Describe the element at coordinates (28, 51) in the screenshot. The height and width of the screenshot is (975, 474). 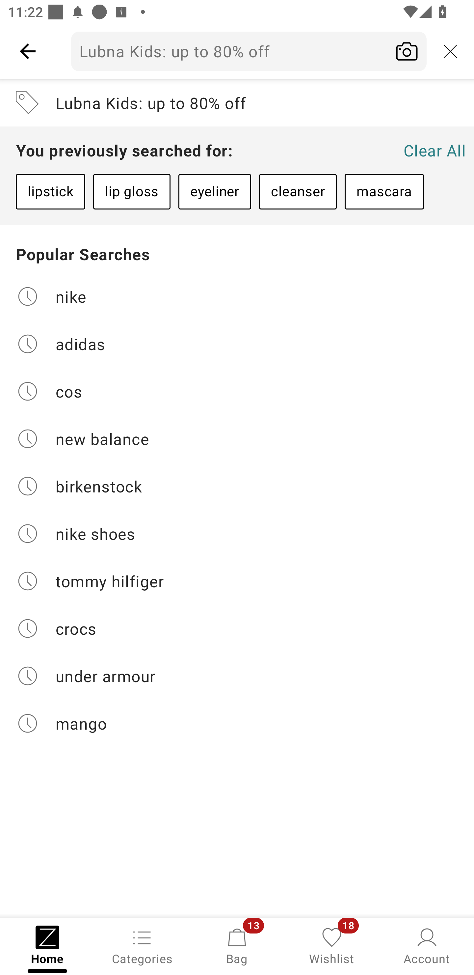
I see `Navigate up` at that location.